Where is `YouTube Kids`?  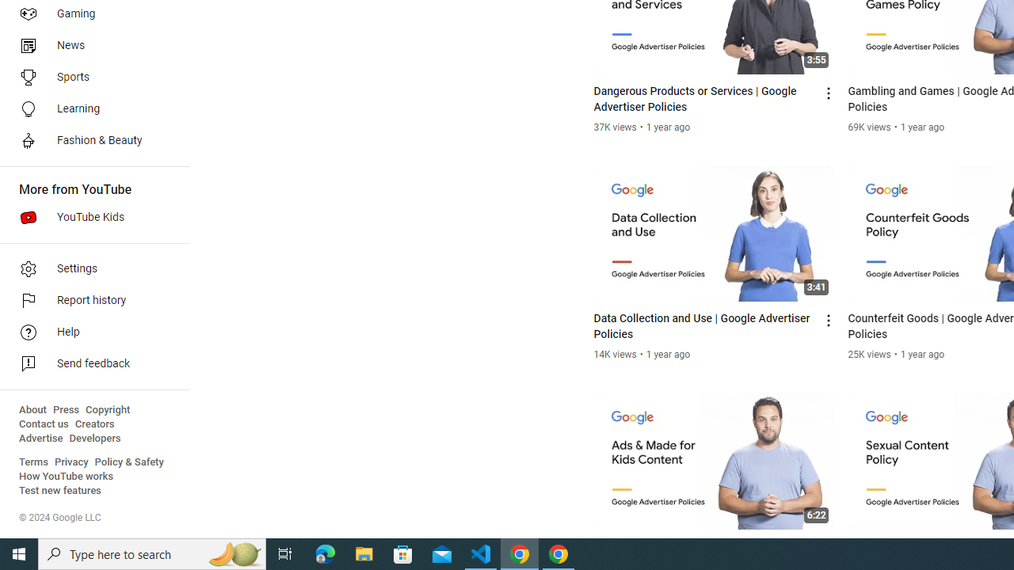 YouTube Kids is located at coordinates (90, 217).